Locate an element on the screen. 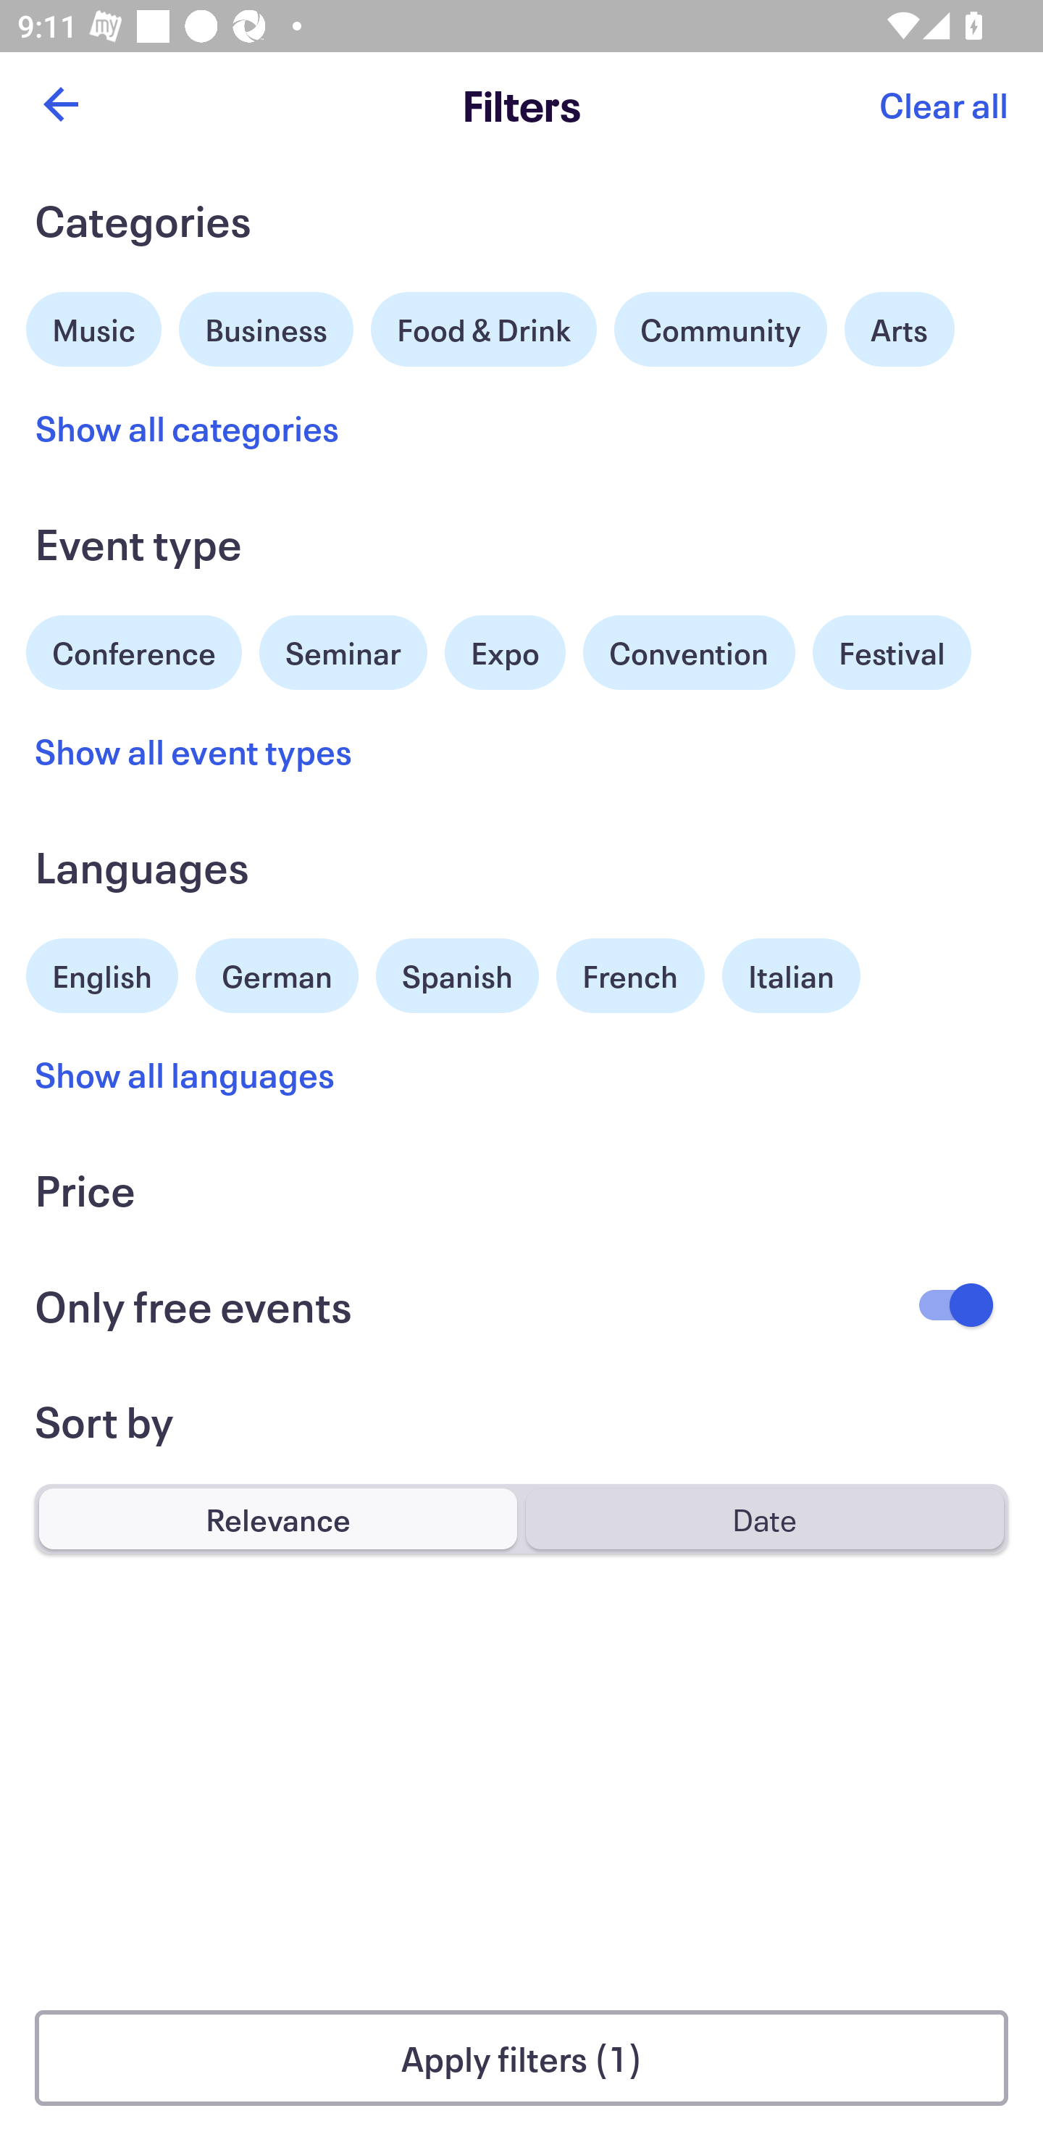 This screenshot has width=1043, height=2145. Date is located at coordinates (764, 1518).